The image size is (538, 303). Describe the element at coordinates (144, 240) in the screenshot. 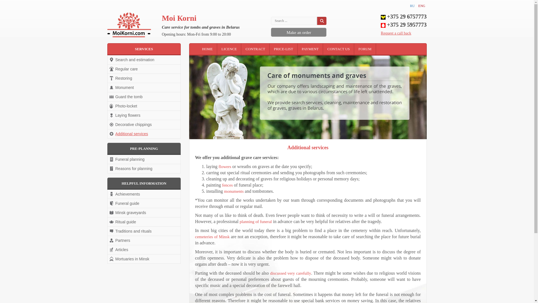

I see `Partners` at that location.